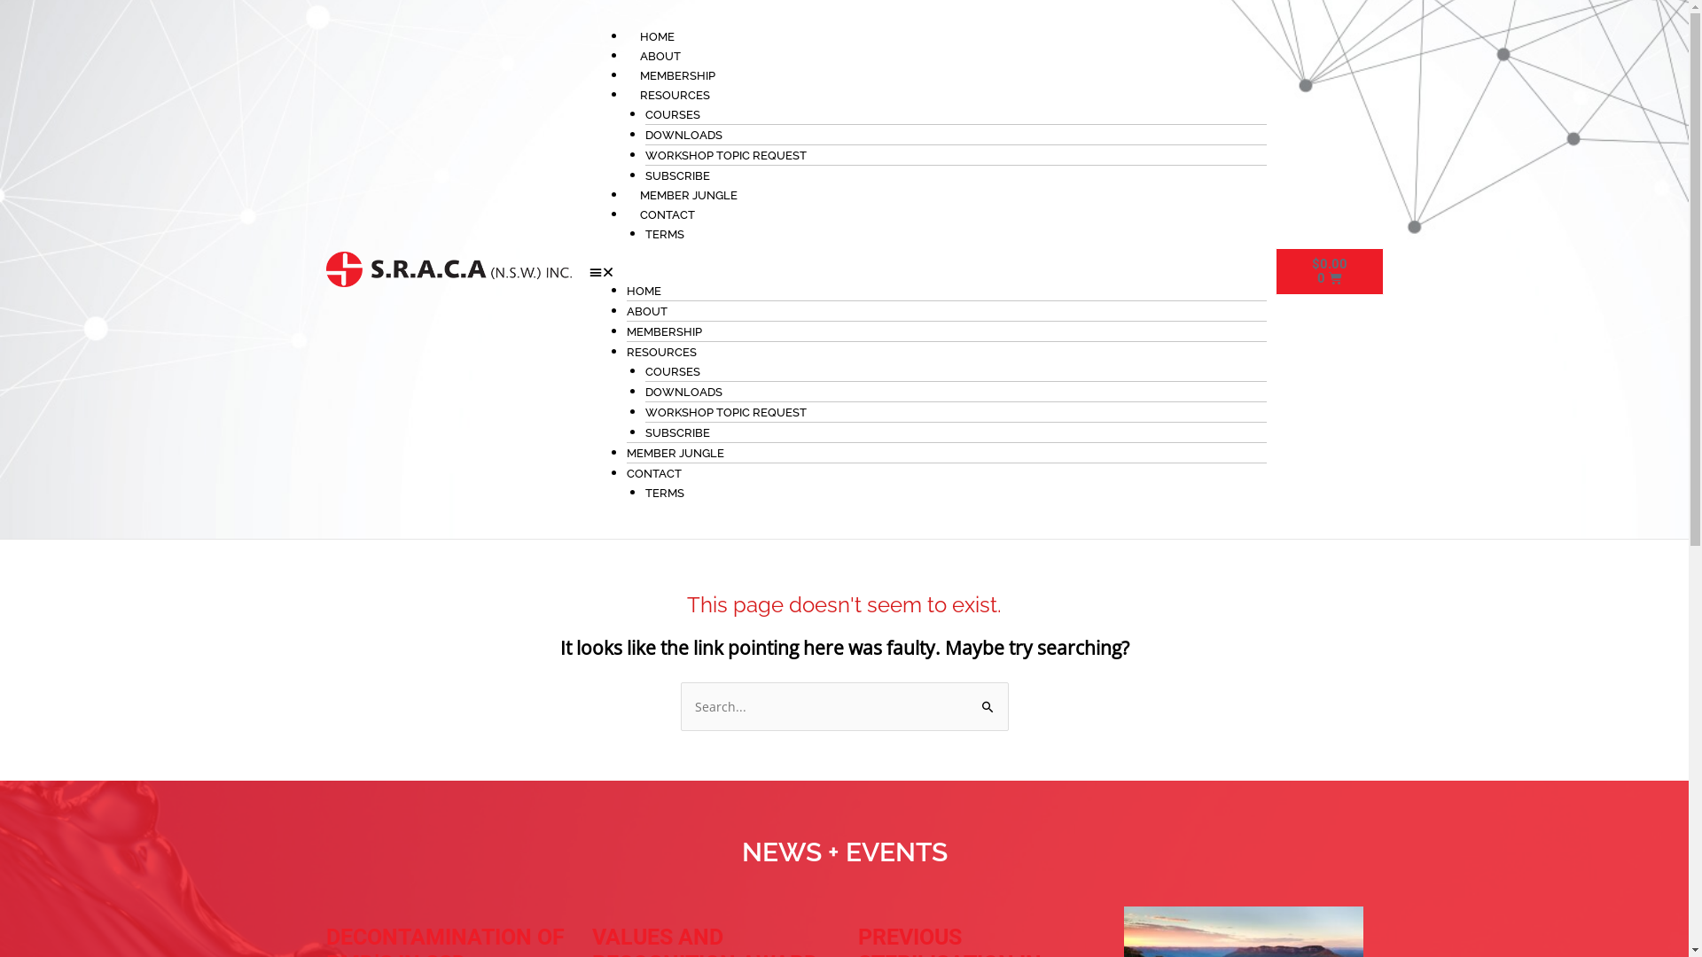 Image resolution: width=1702 pixels, height=957 pixels. I want to click on RESOURCES, so click(675, 96).